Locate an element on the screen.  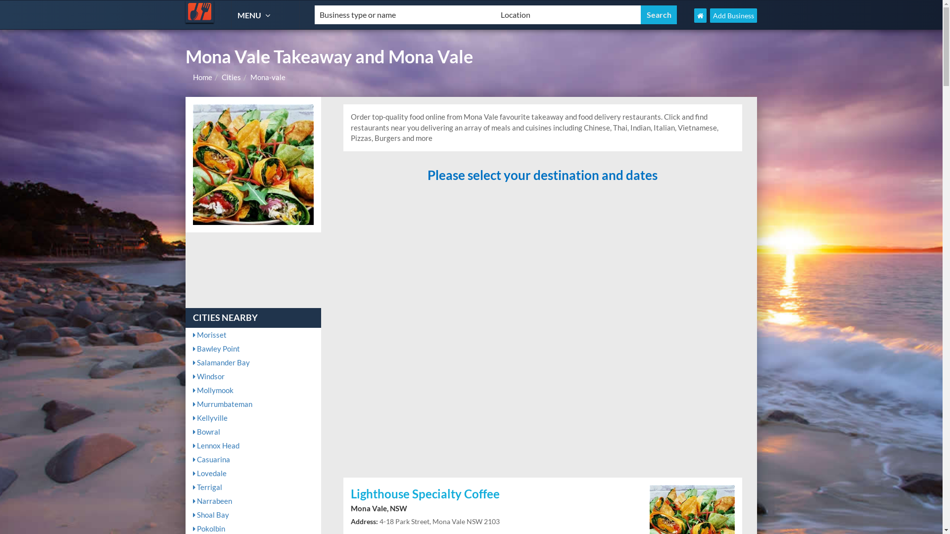
Mona-vale is located at coordinates (268, 77).